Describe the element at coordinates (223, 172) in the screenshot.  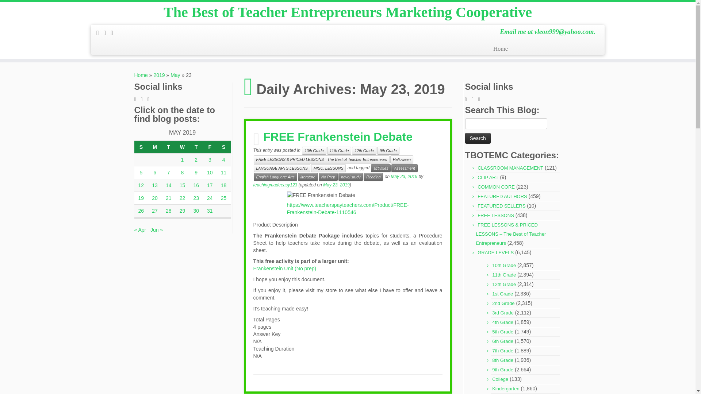
I see `11` at that location.